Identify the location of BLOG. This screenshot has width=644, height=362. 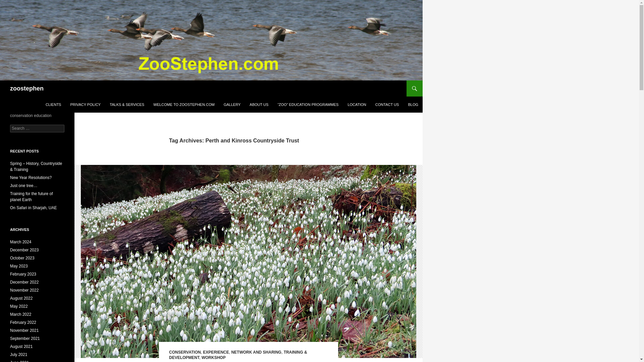
(413, 105).